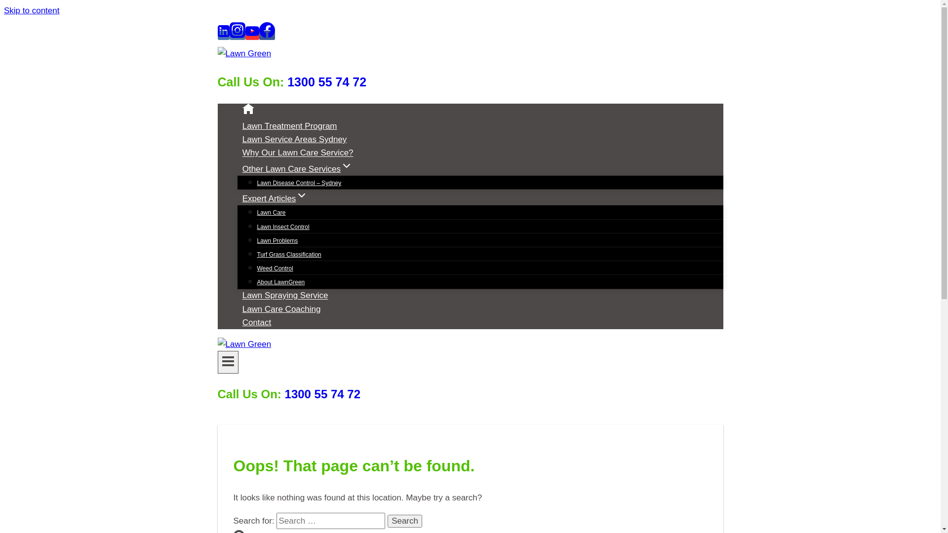 This screenshot has width=948, height=533. I want to click on Lawn Service Areas Sydney, so click(294, 139).